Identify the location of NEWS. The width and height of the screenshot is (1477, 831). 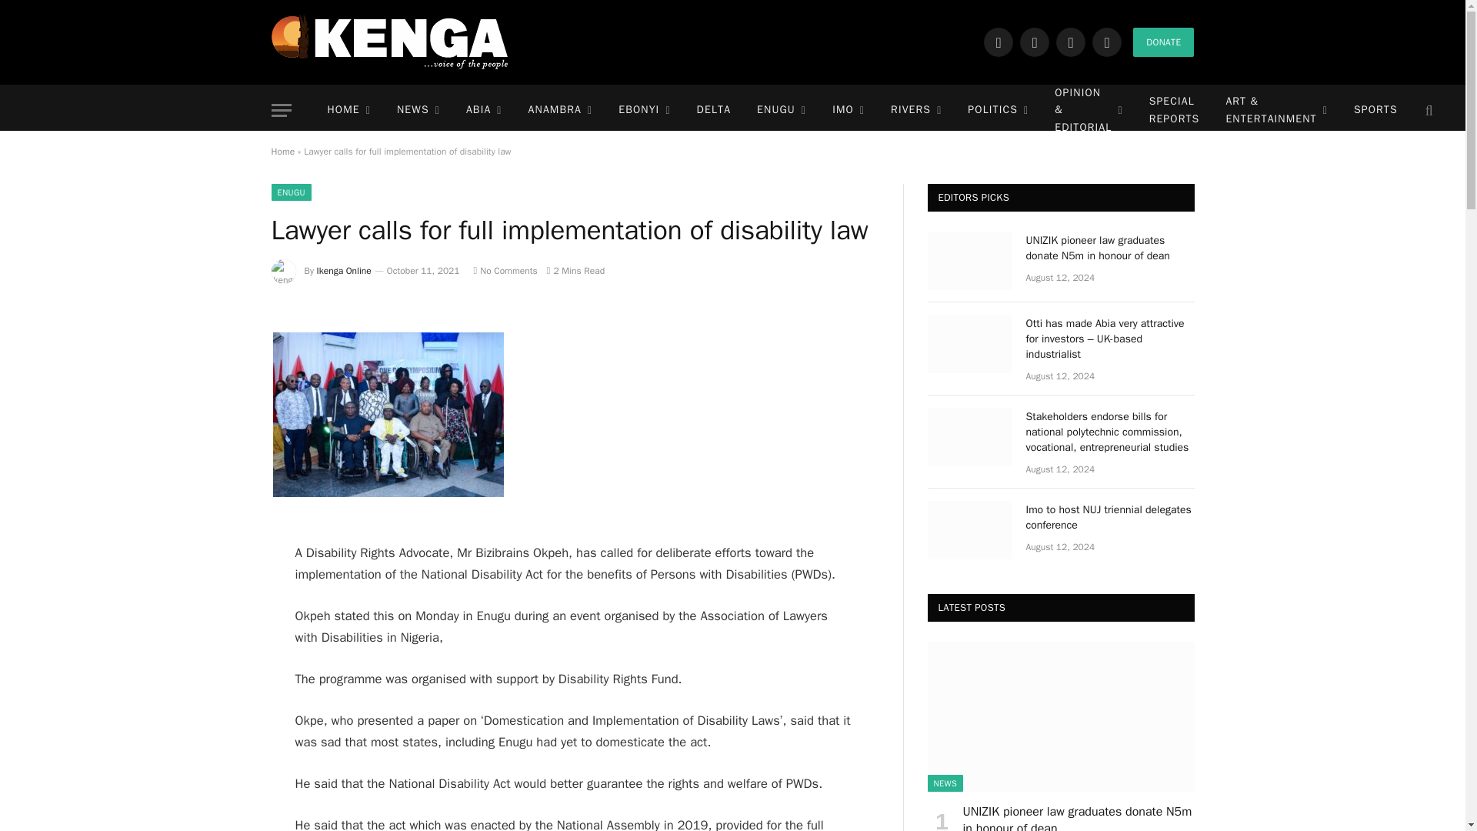
(418, 111).